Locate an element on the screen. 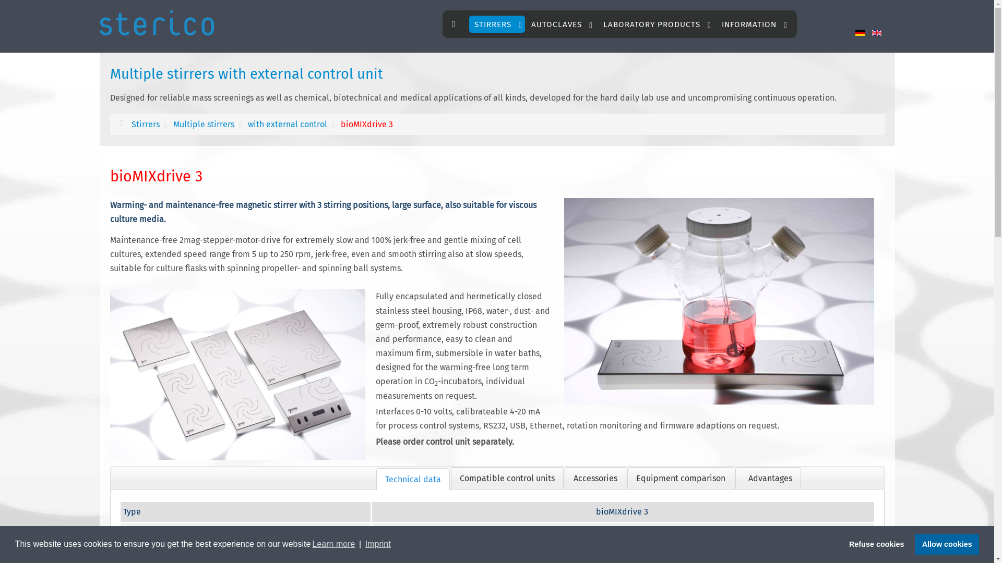 Image resolution: width=1002 pixels, height=563 pixels. Deutsch is located at coordinates (860, 33).